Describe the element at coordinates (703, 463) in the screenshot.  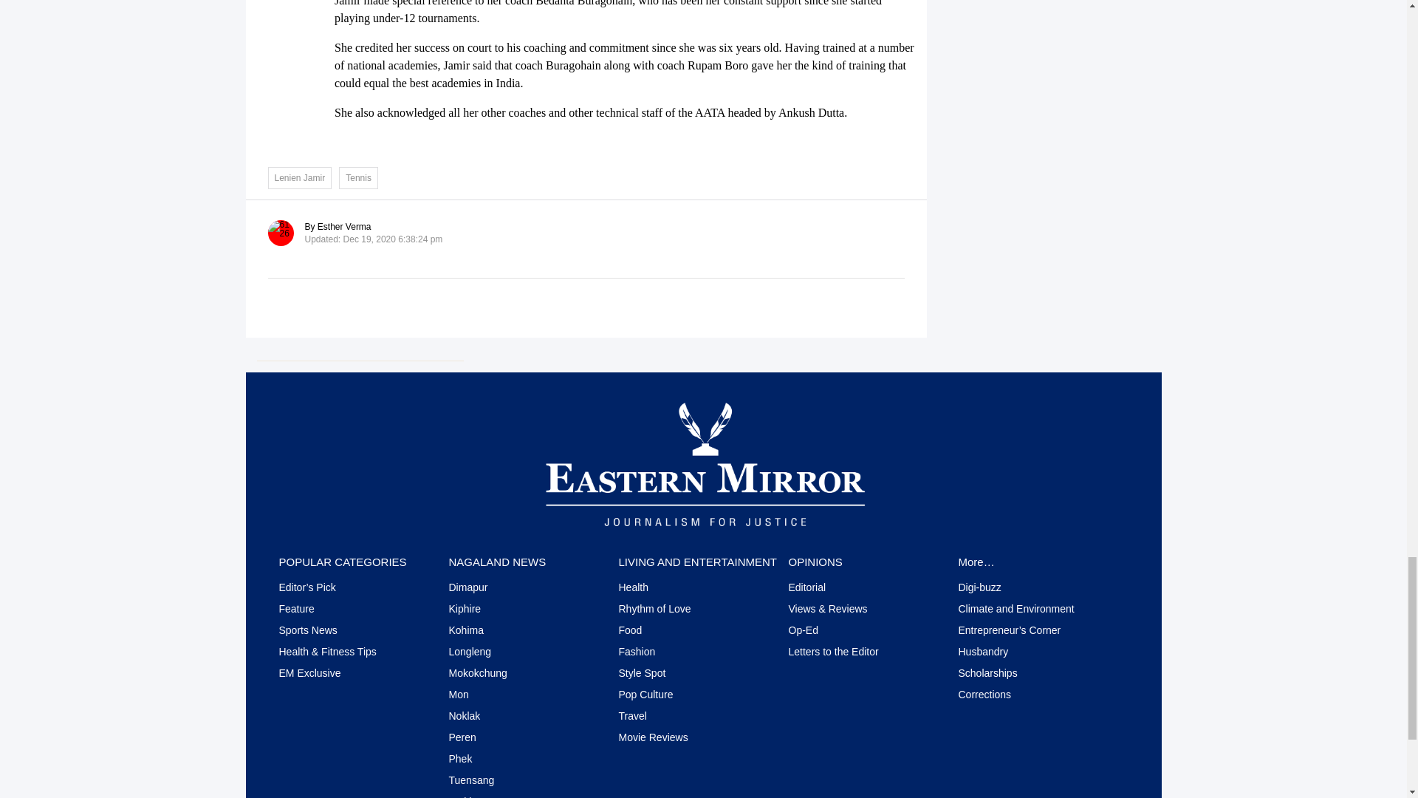
I see `Eastern Mirror` at that location.